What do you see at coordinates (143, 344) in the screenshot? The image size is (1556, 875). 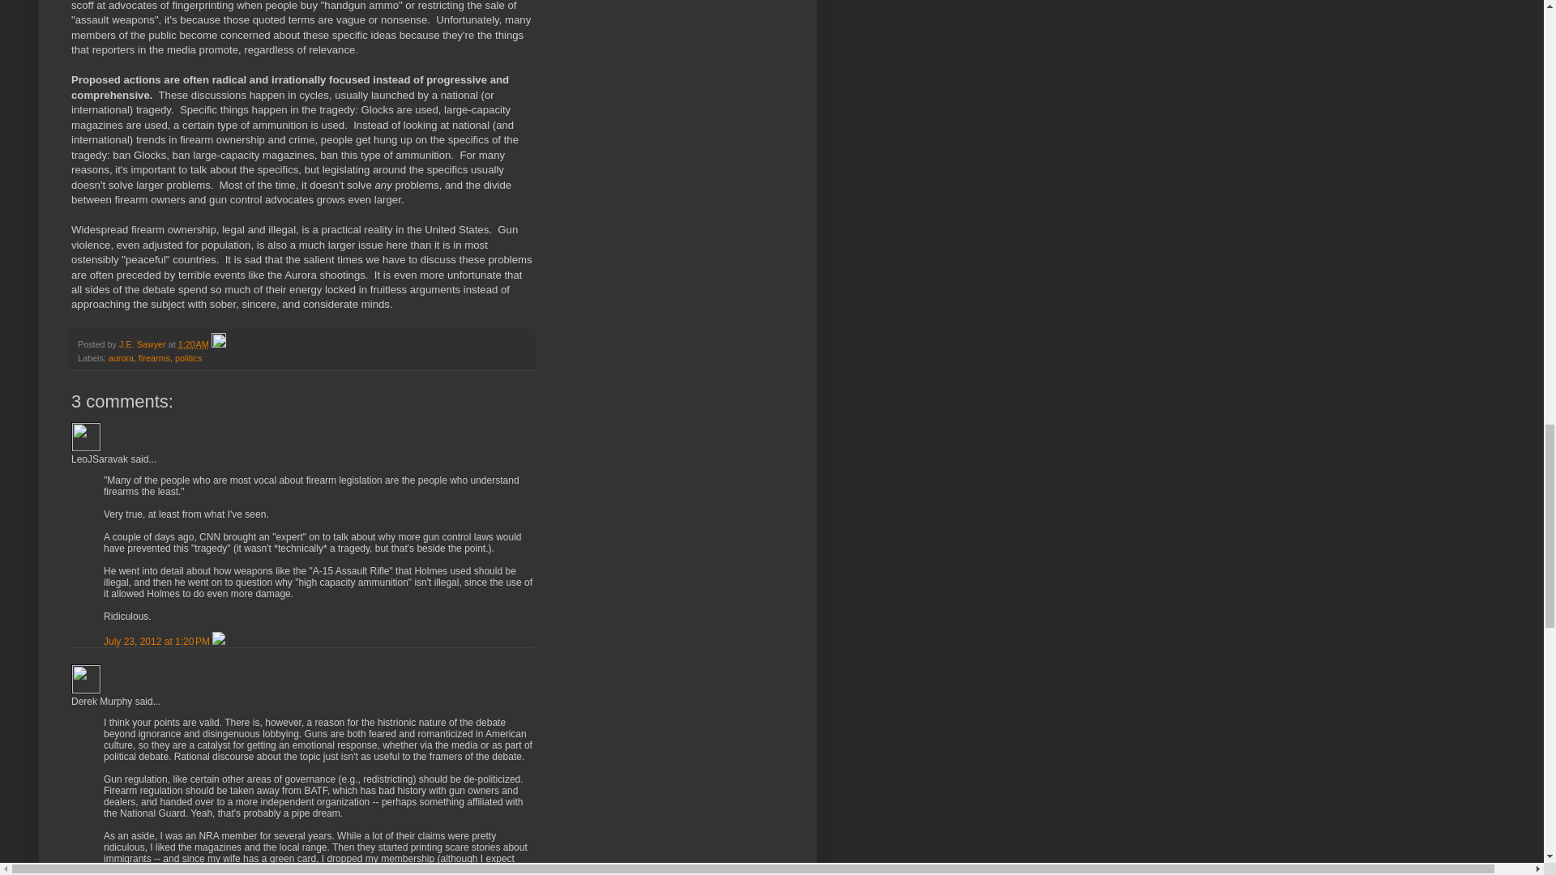 I see `author profile` at bounding box center [143, 344].